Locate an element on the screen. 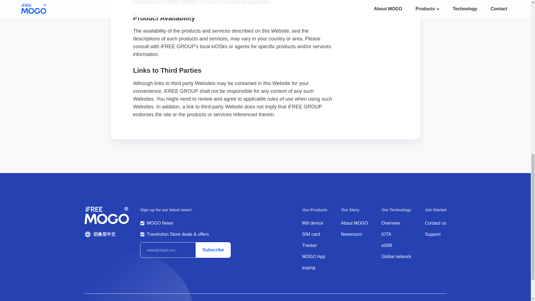 This screenshot has width=535, height=301. MOGO App is located at coordinates (315, 257).